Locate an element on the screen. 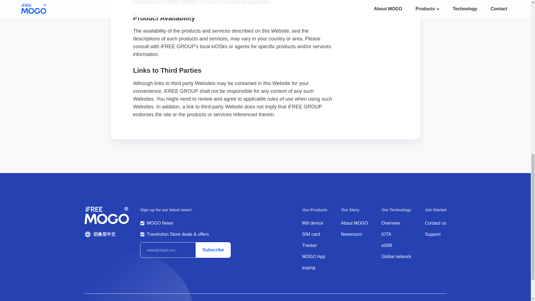 This screenshot has width=535, height=301. MOGO App is located at coordinates (315, 257).